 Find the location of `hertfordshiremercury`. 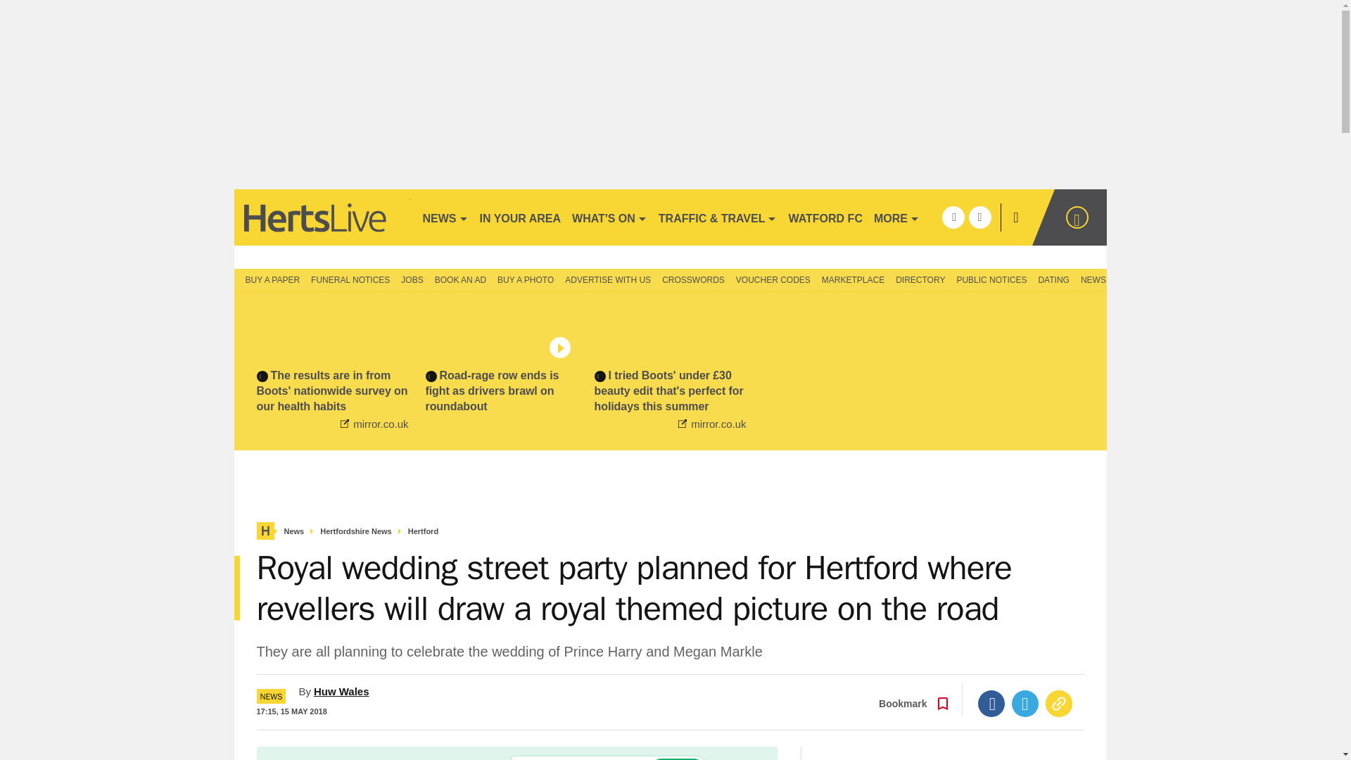

hertfordshiremercury is located at coordinates (321, 217).